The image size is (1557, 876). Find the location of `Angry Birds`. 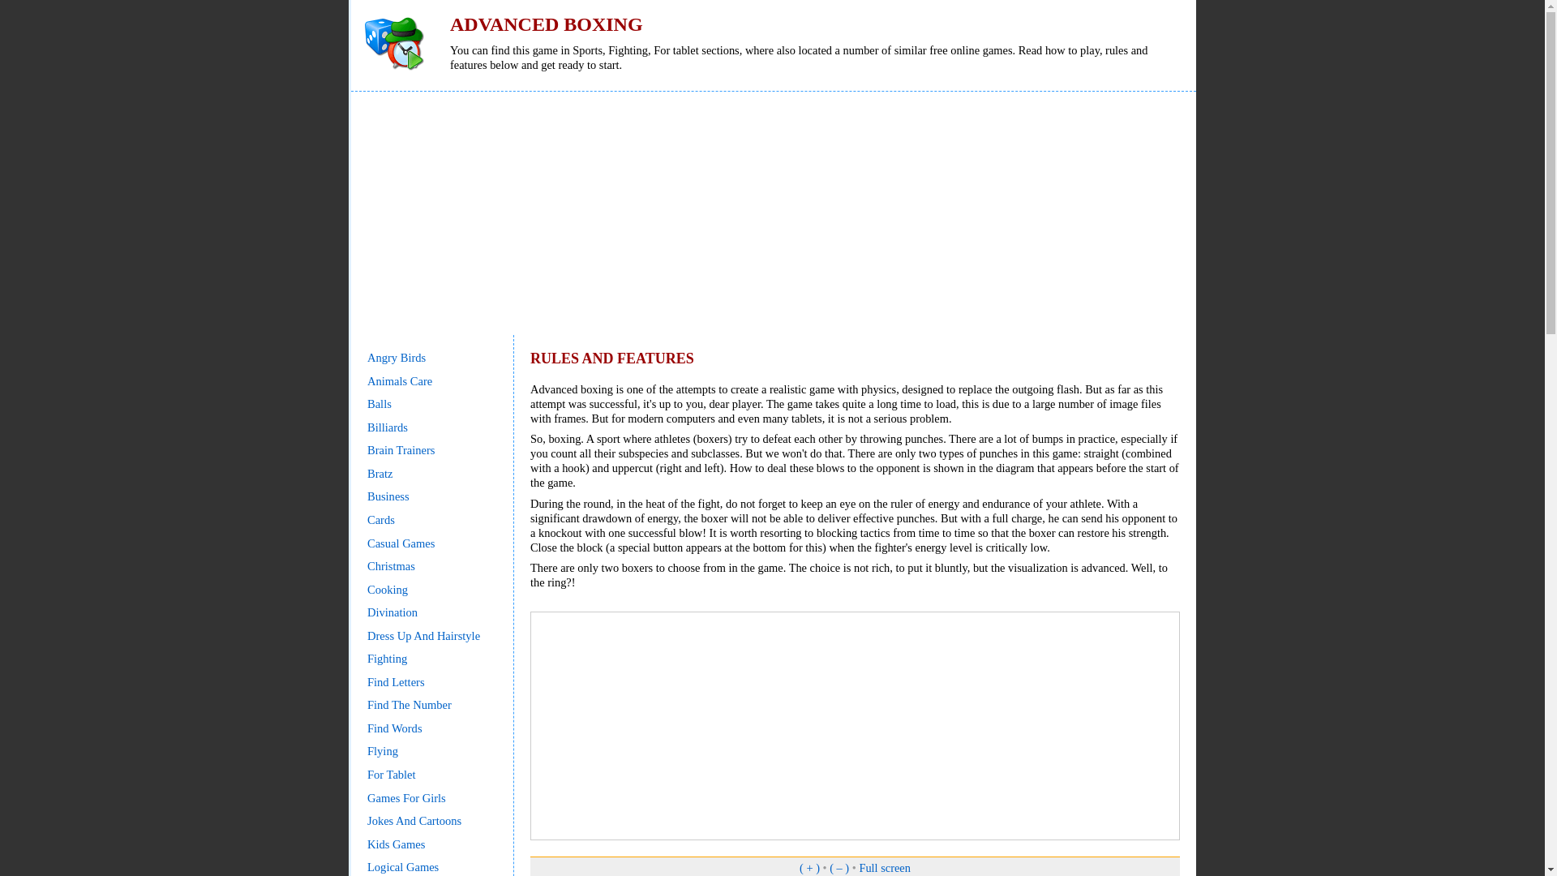

Angry Birds is located at coordinates (396, 358).